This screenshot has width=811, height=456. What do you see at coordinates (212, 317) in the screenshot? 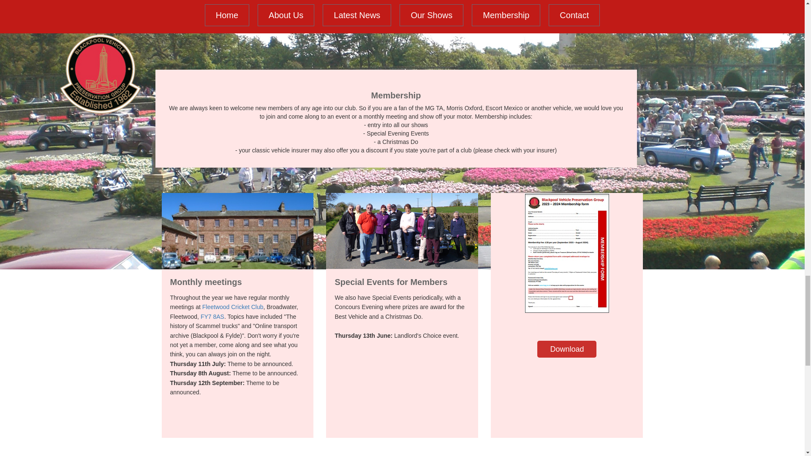
I see `FY7 8AS` at bounding box center [212, 317].